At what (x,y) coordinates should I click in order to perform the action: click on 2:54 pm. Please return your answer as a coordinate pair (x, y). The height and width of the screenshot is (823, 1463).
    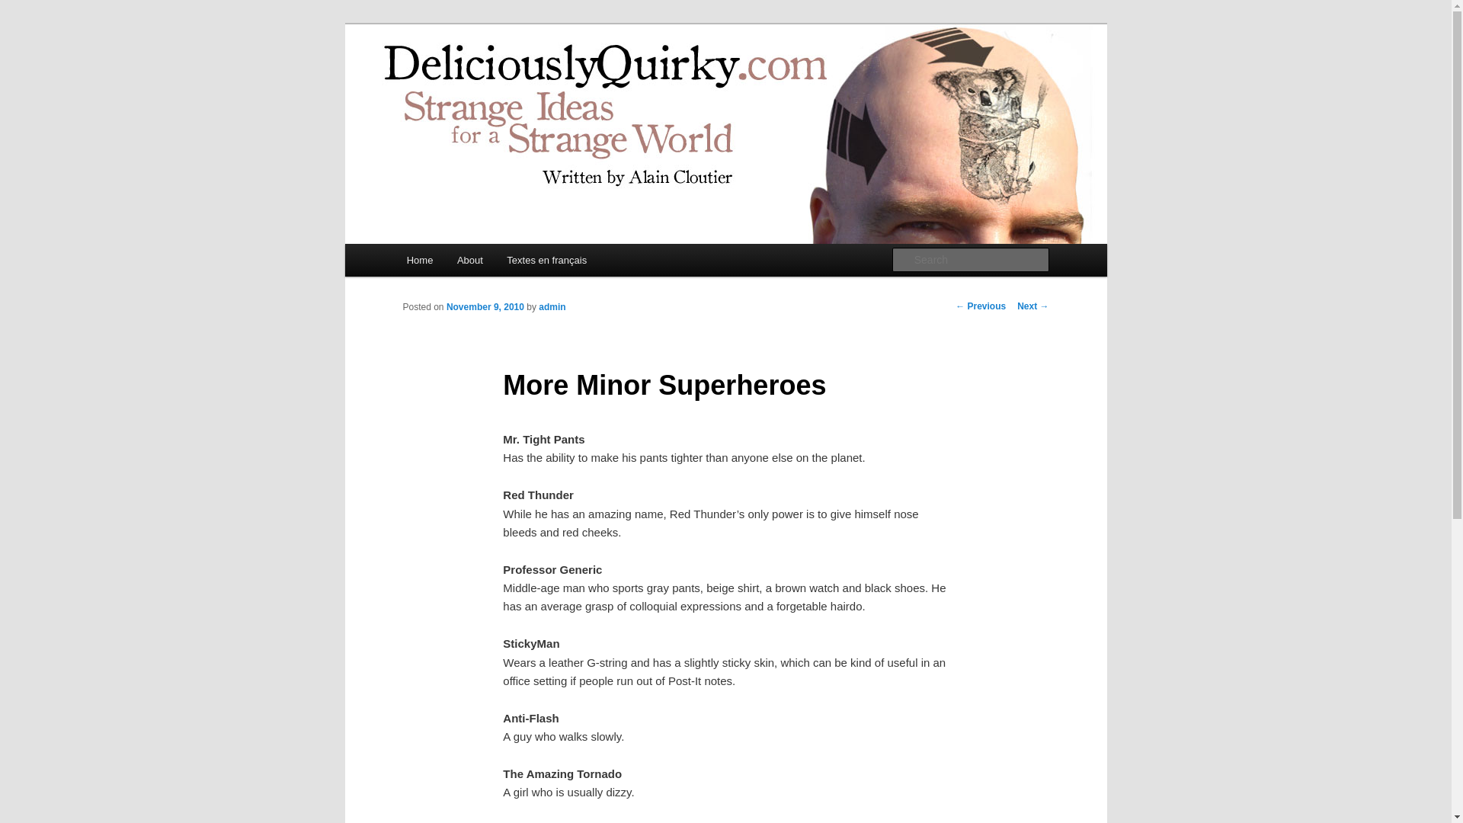
    Looking at the image, I should click on (485, 307).